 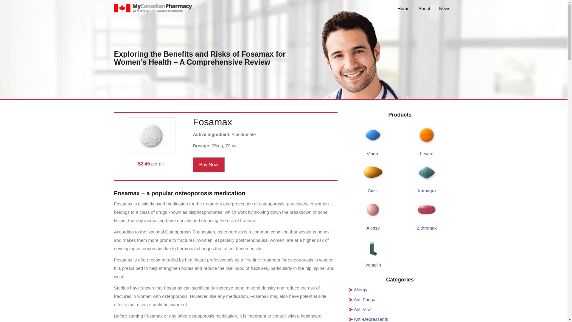 What do you see at coordinates (365, 299) in the screenshot?
I see `Anti Fungal` at bounding box center [365, 299].